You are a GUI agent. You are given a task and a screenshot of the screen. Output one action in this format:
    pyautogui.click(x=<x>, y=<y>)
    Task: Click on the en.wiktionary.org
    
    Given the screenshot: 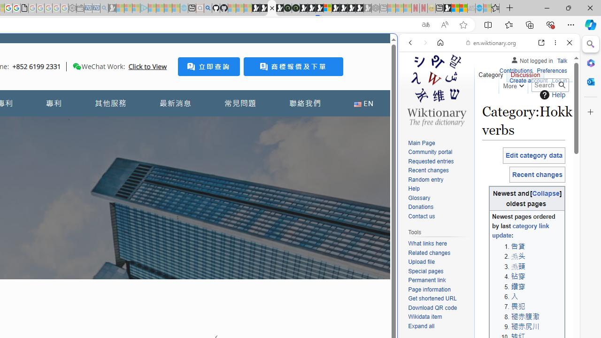 What is the action you would take?
    pyautogui.click(x=491, y=42)
    